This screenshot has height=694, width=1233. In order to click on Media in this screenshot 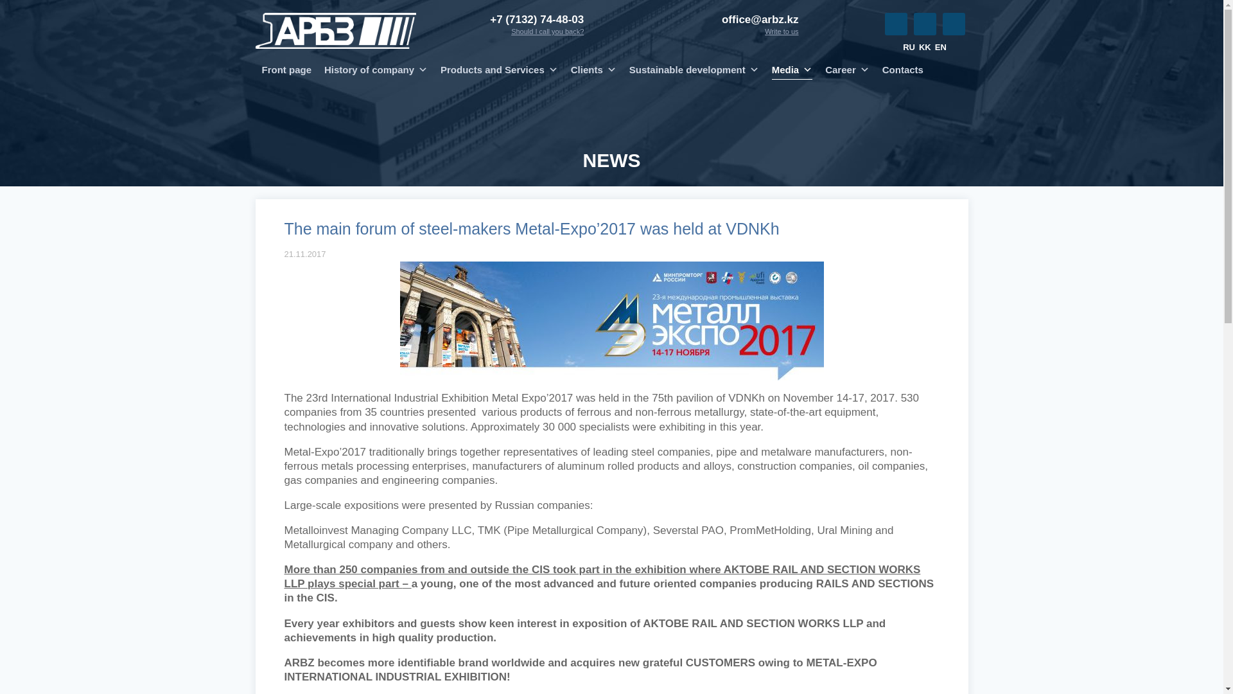, I will do `click(792, 69)`.